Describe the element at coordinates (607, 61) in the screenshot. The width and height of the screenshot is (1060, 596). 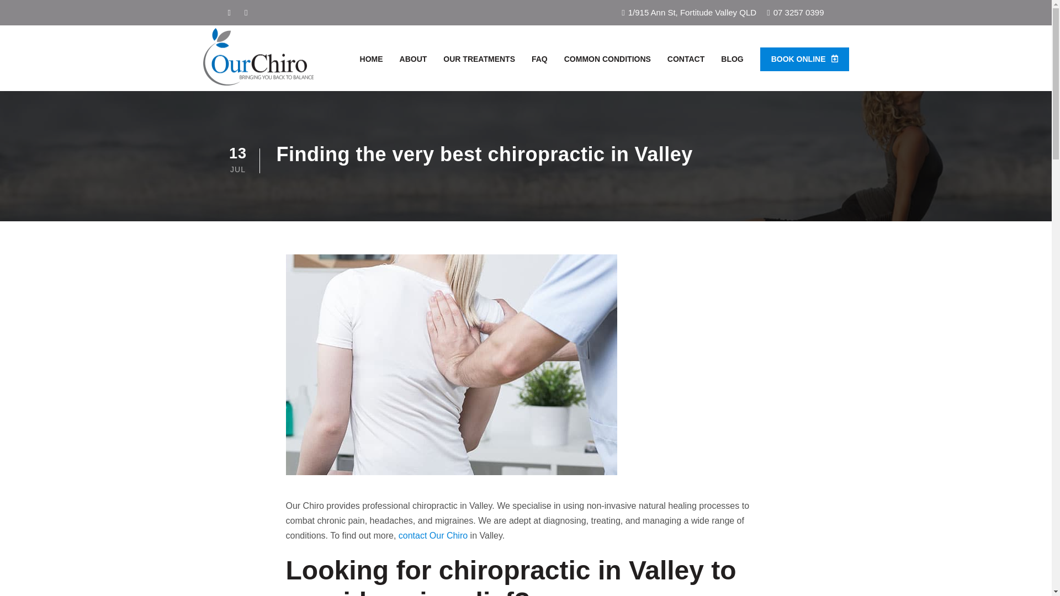
I see `COMMON CONDITIONS` at that location.